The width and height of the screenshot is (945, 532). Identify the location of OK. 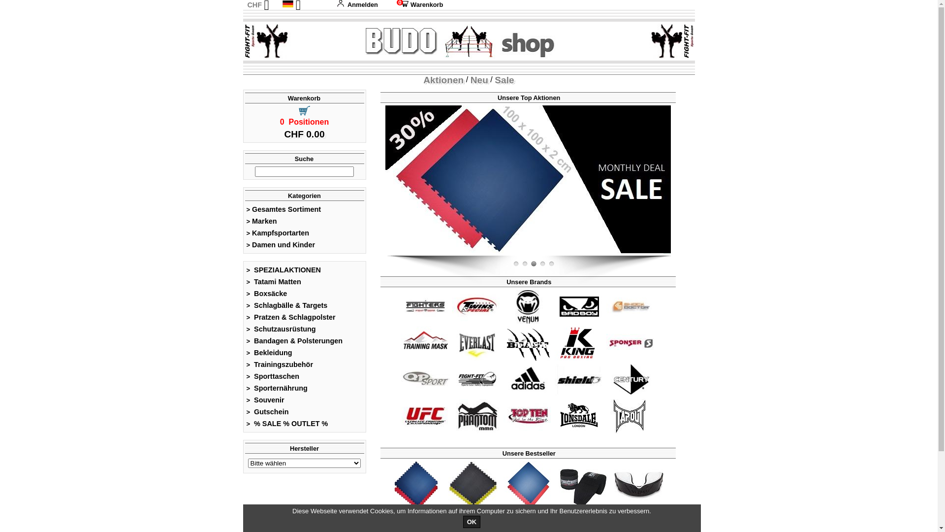
(472, 522).